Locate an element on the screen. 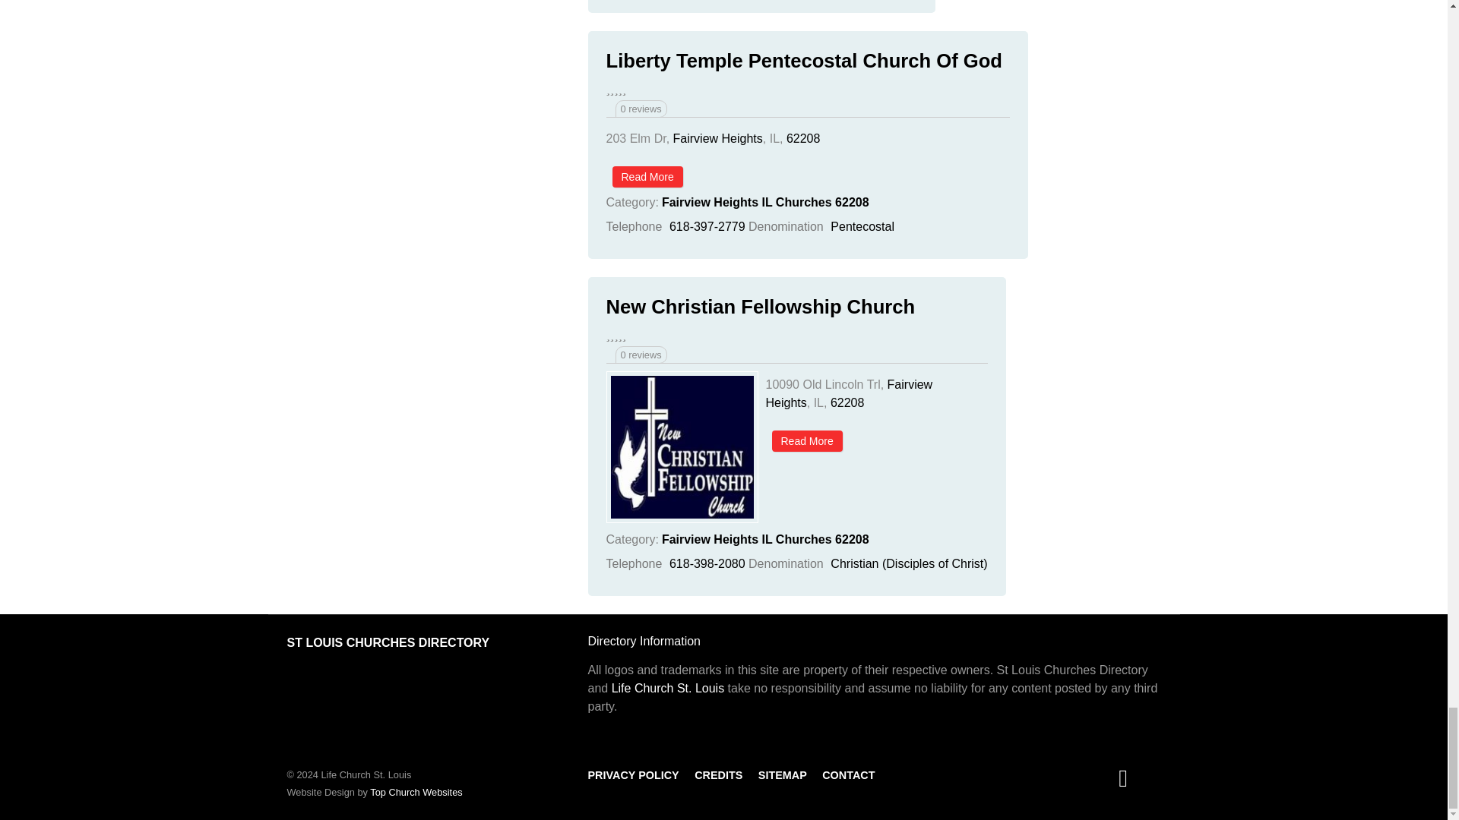 The image size is (1459, 820). Contact is located at coordinates (848, 775).